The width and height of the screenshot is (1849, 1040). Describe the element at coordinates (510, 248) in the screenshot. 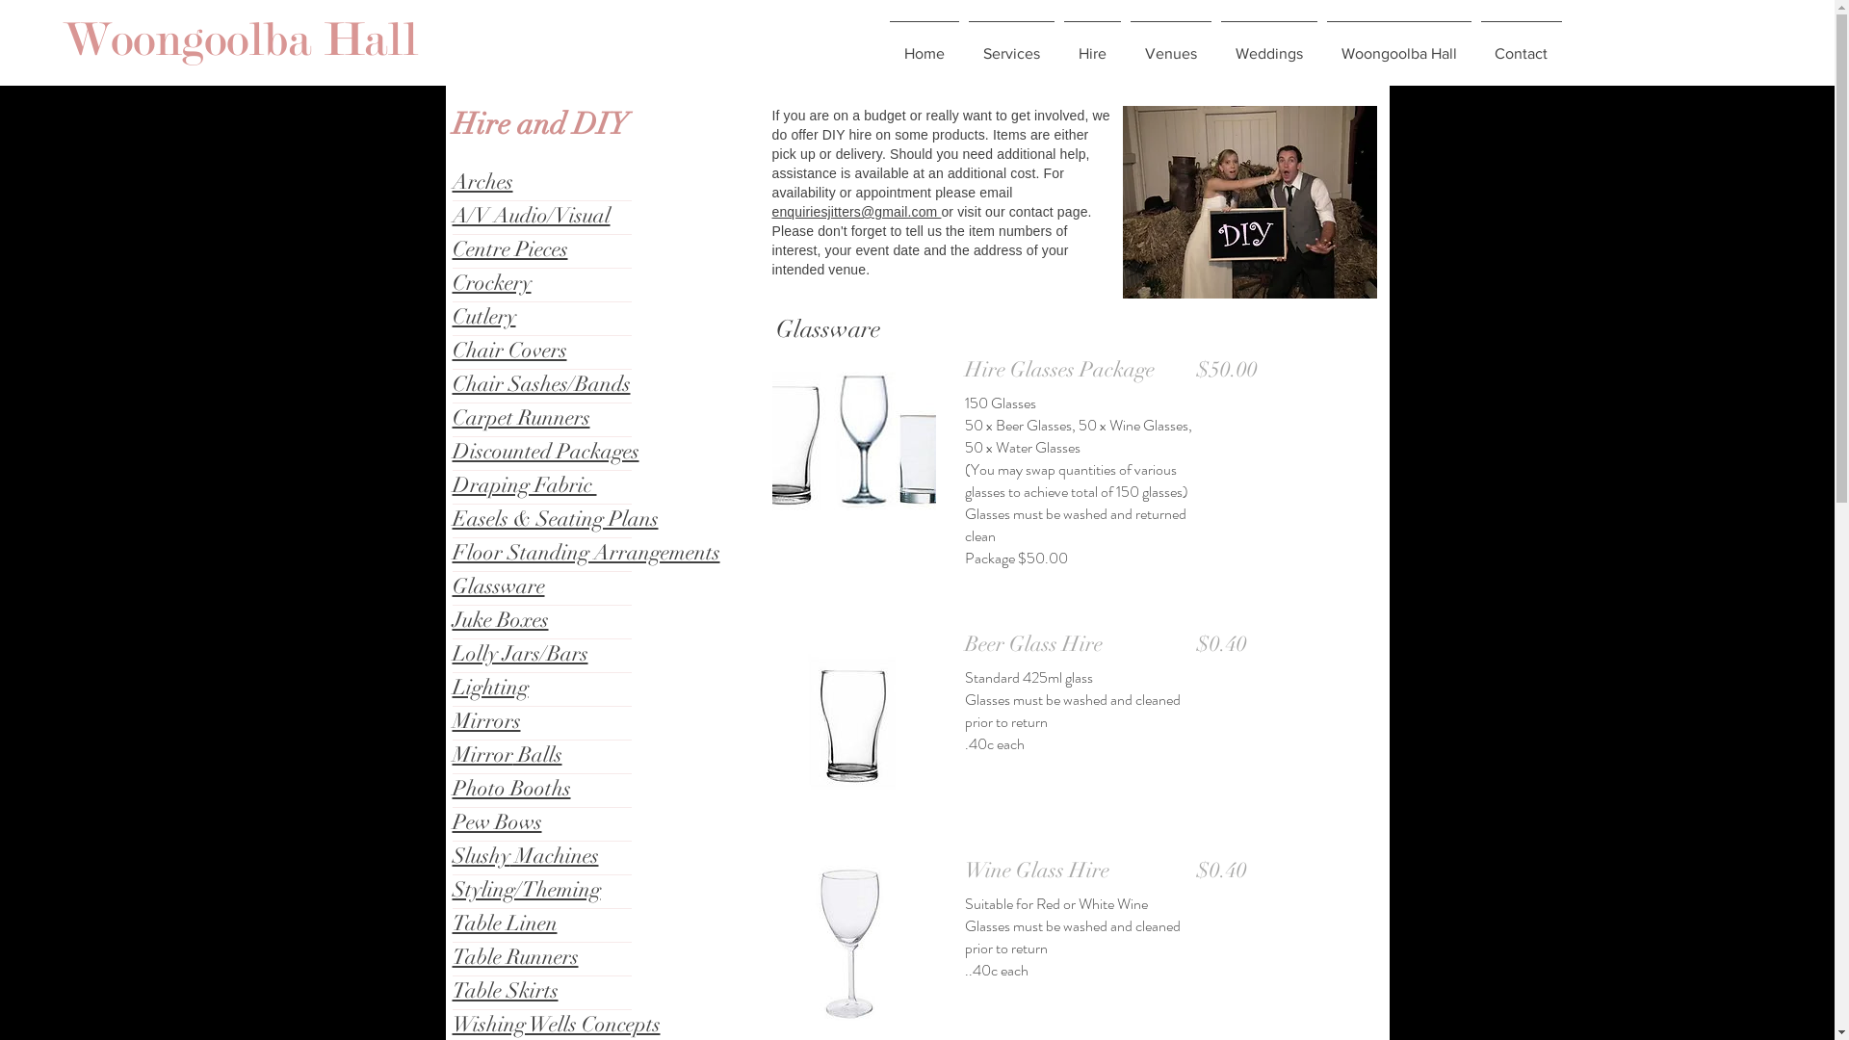

I see `Centre Pieces` at that location.